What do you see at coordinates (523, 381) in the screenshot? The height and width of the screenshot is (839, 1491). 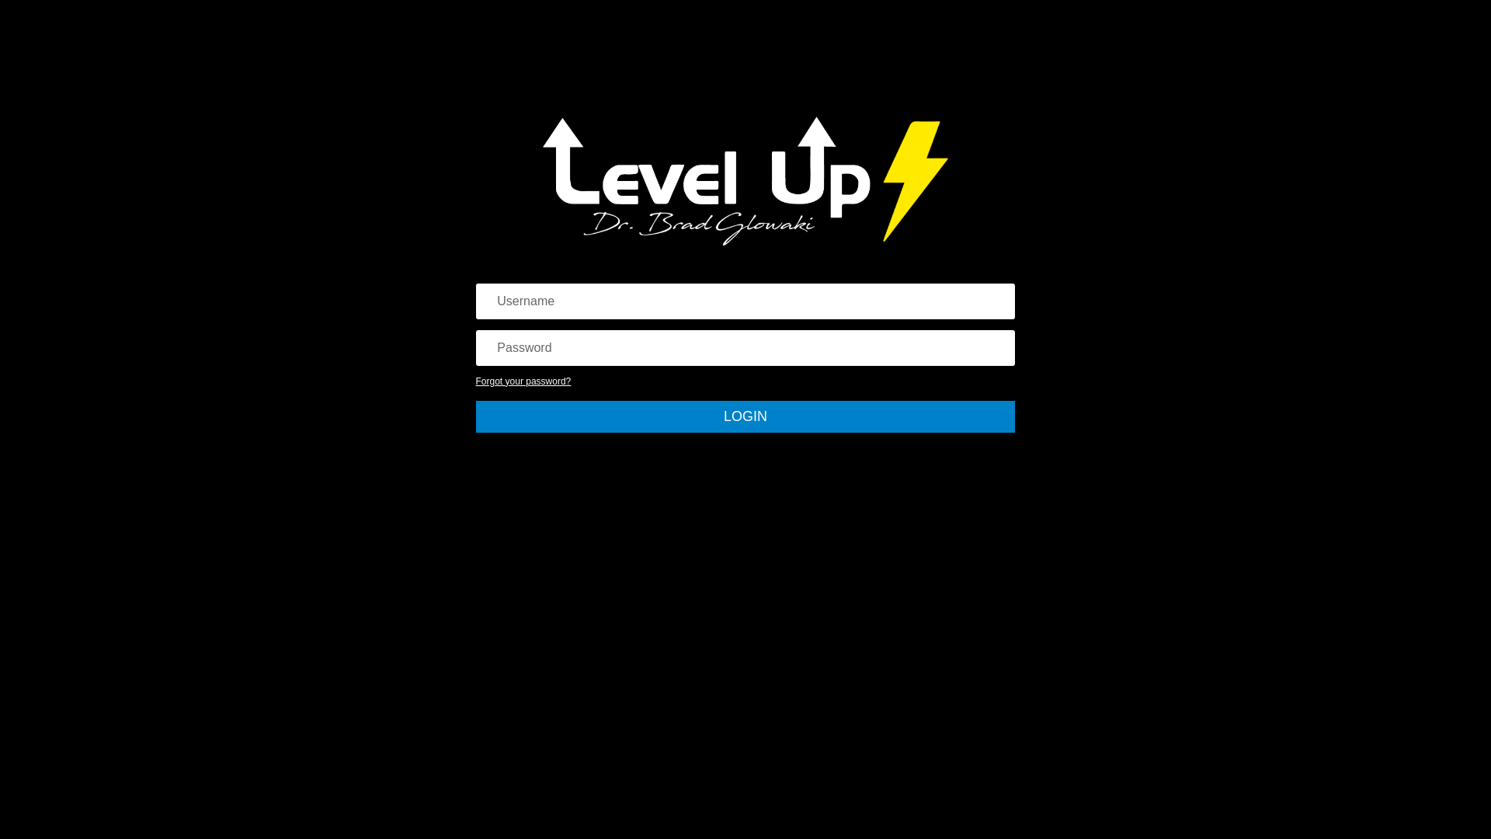 I see `Forgot your password?` at bounding box center [523, 381].